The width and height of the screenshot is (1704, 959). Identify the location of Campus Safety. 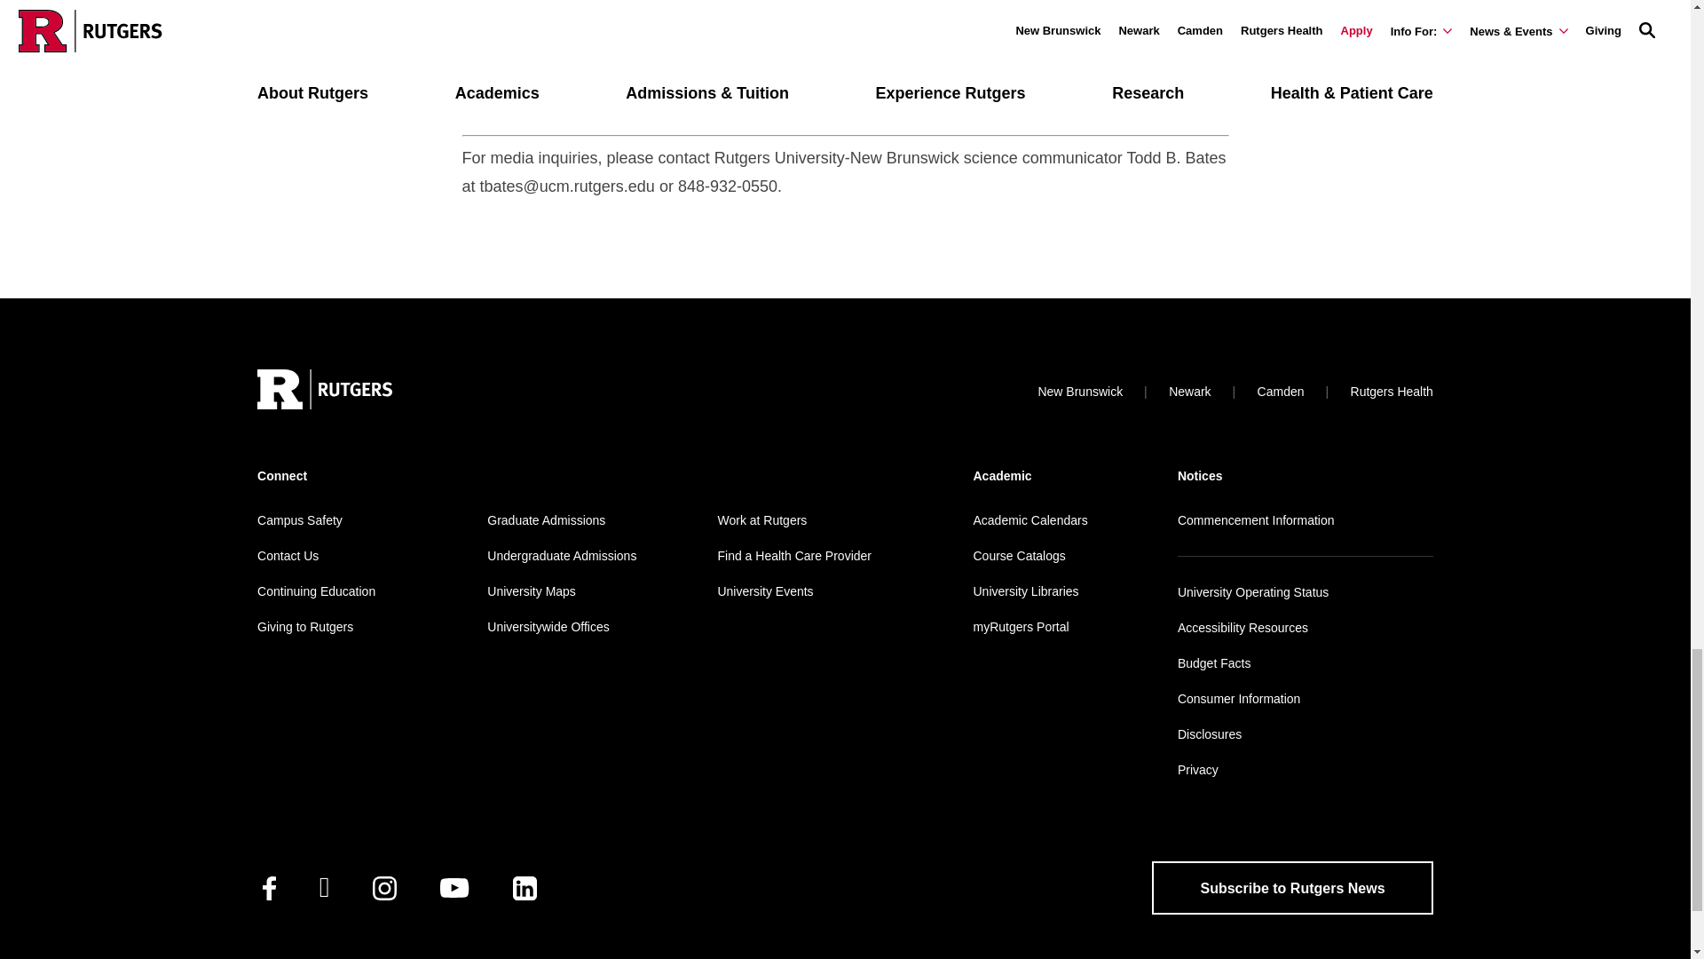
(299, 520).